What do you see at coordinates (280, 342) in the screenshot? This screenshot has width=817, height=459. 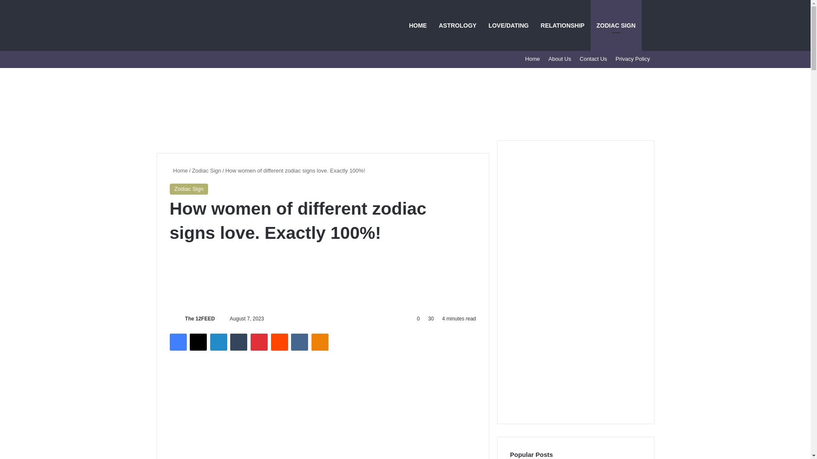 I see `Reddit` at bounding box center [280, 342].